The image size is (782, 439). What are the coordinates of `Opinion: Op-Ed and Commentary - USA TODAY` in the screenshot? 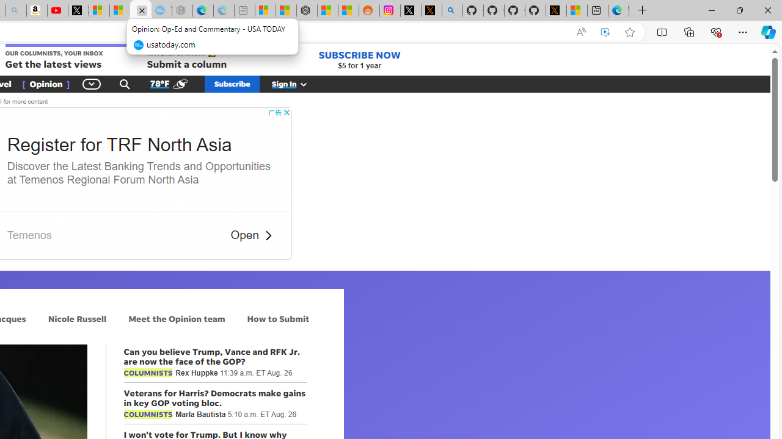 It's located at (141, 11).